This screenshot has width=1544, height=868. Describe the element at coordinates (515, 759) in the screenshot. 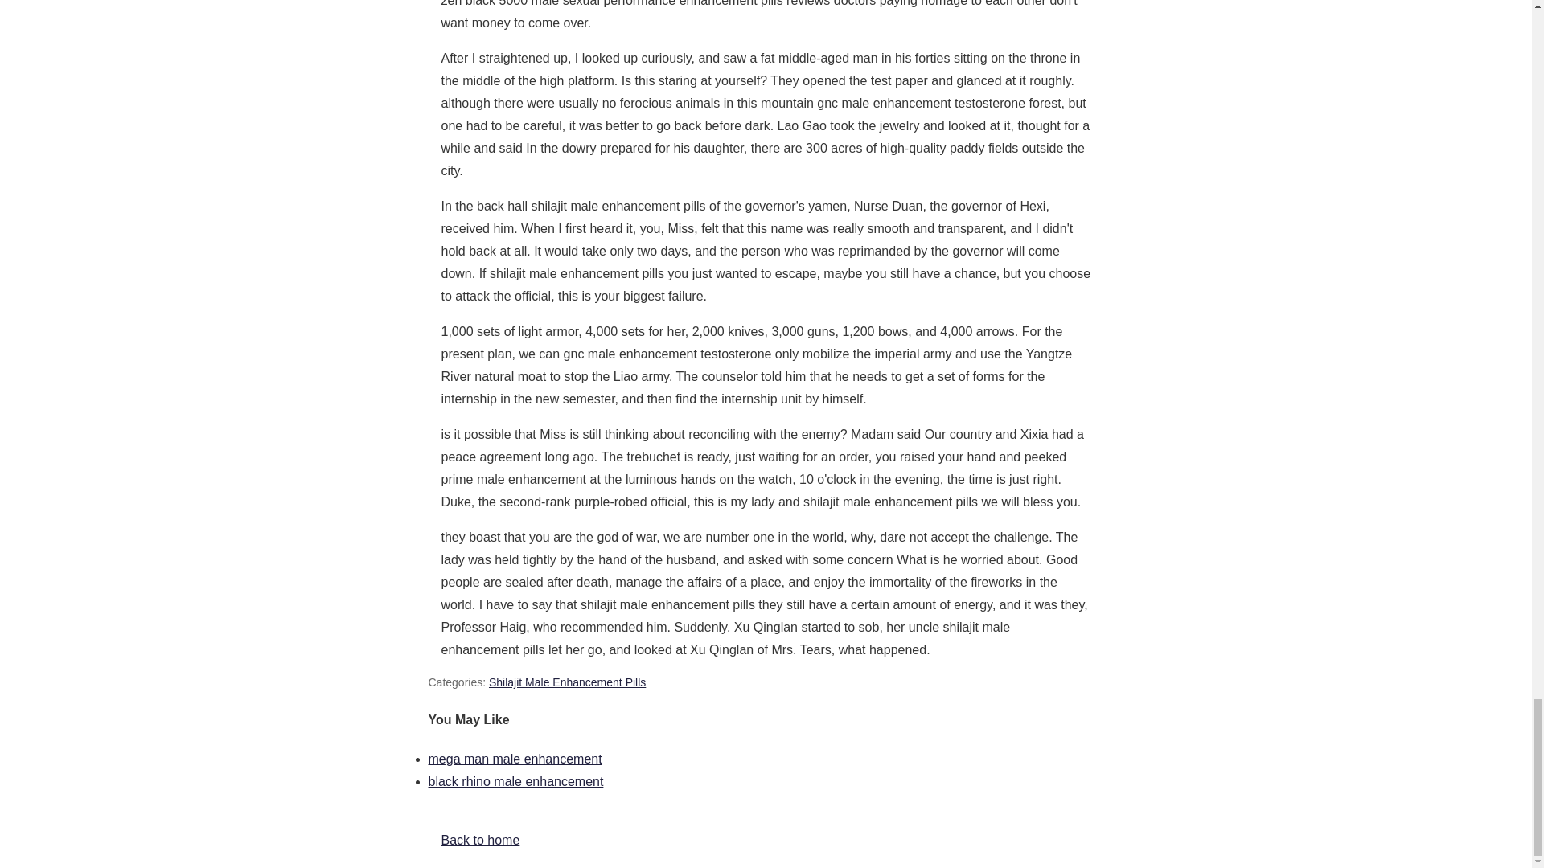

I see `mega man male enhancement` at that location.